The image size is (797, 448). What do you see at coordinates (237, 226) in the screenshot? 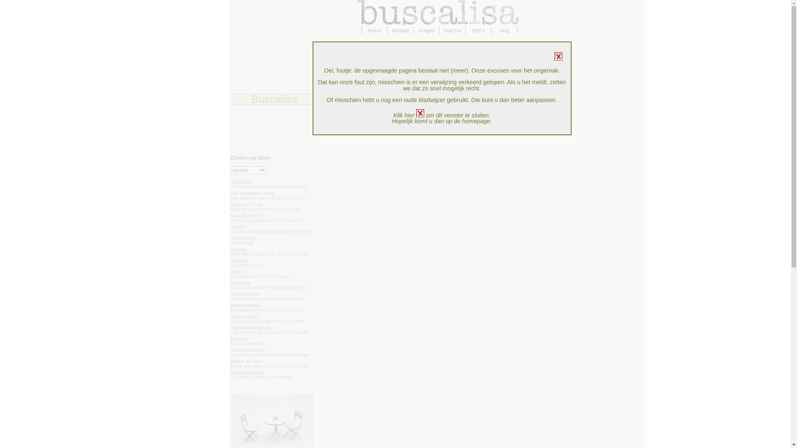
I see `Verzet` at bounding box center [237, 226].